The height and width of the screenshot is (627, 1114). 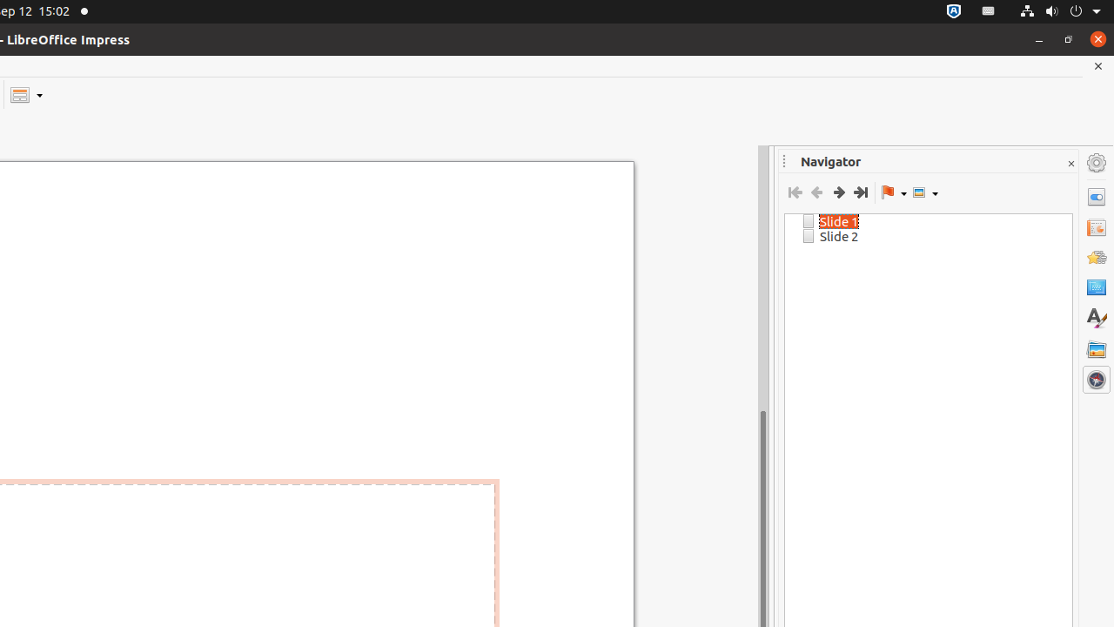 What do you see at coordinates (816, 192) in the screenshot?
I see `Previous Slide` at bounding box center [816, 192].